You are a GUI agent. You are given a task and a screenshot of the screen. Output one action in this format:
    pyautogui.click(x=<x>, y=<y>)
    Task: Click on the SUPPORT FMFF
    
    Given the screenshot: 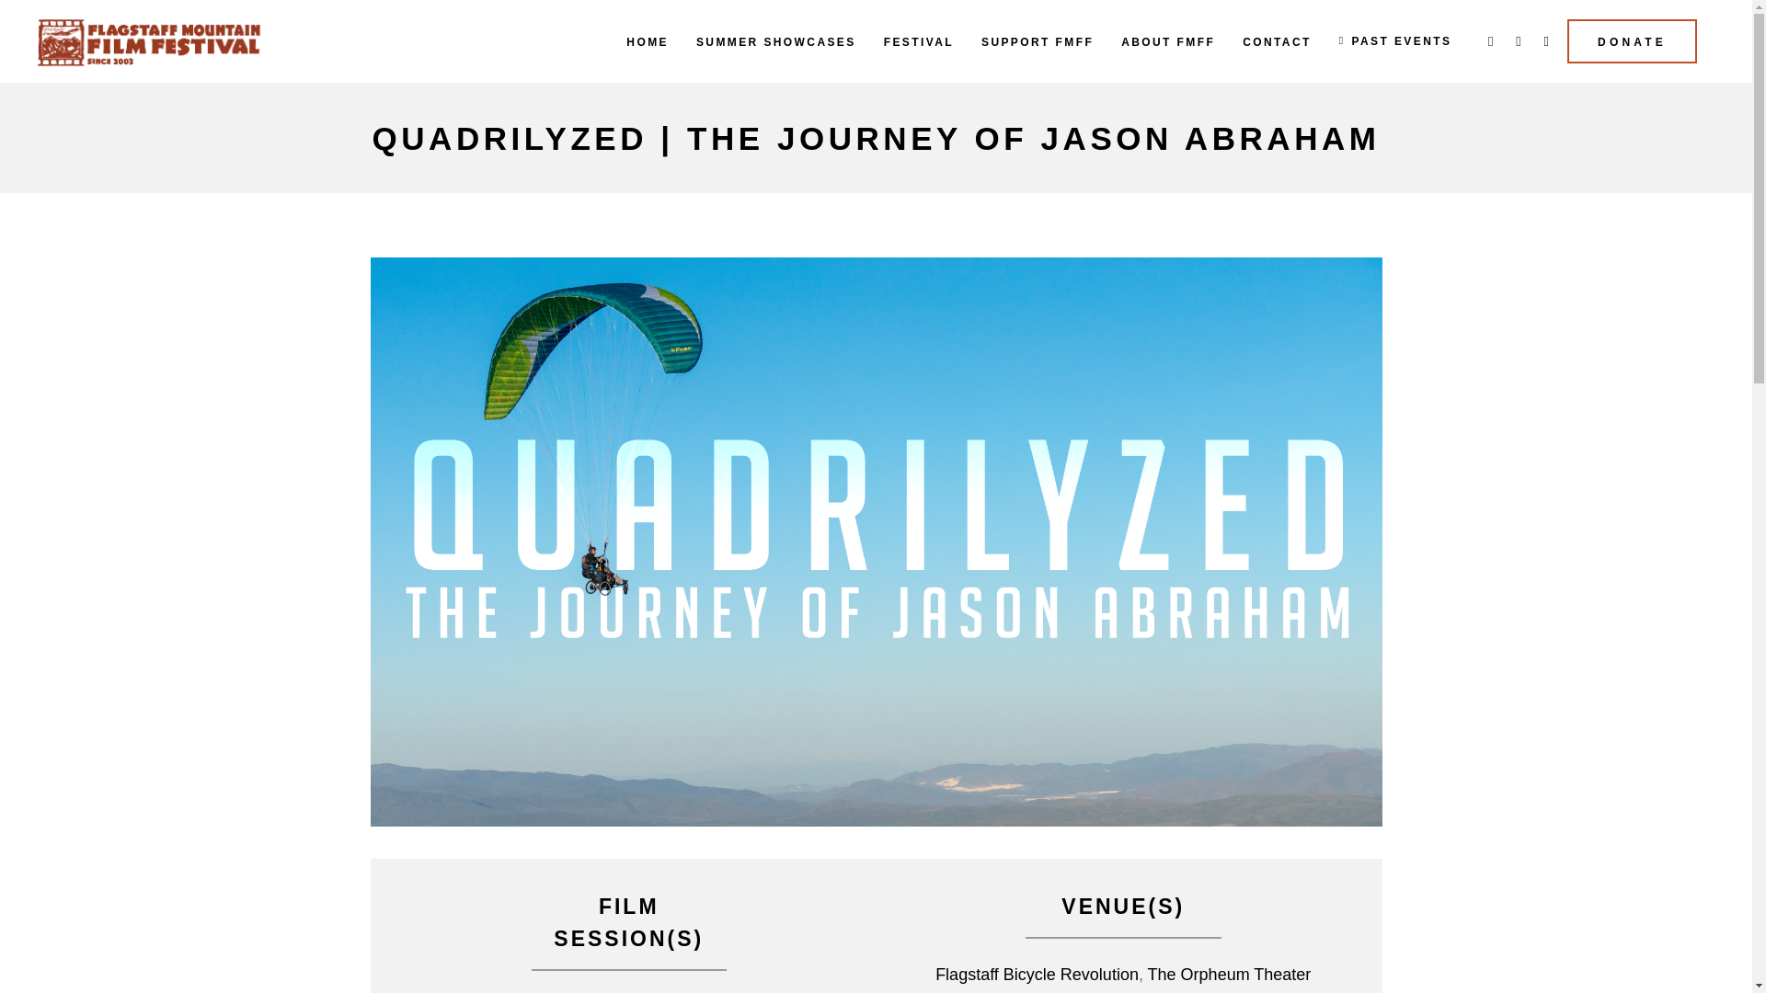 What is the action you would take?
    pyautogui.click(x=1038, y=40)
    